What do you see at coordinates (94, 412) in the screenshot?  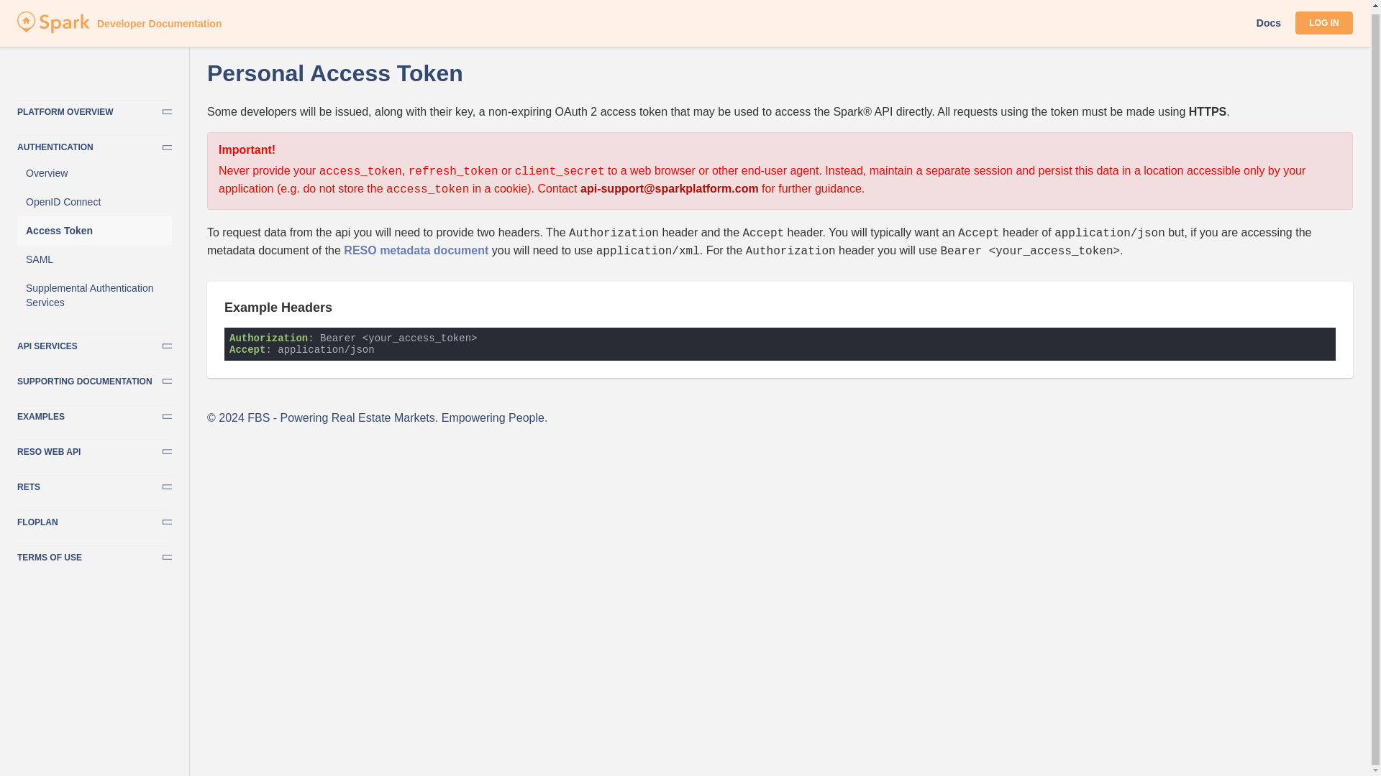 I see `Click to show or hide menu items` at bounding box center [94, 412].